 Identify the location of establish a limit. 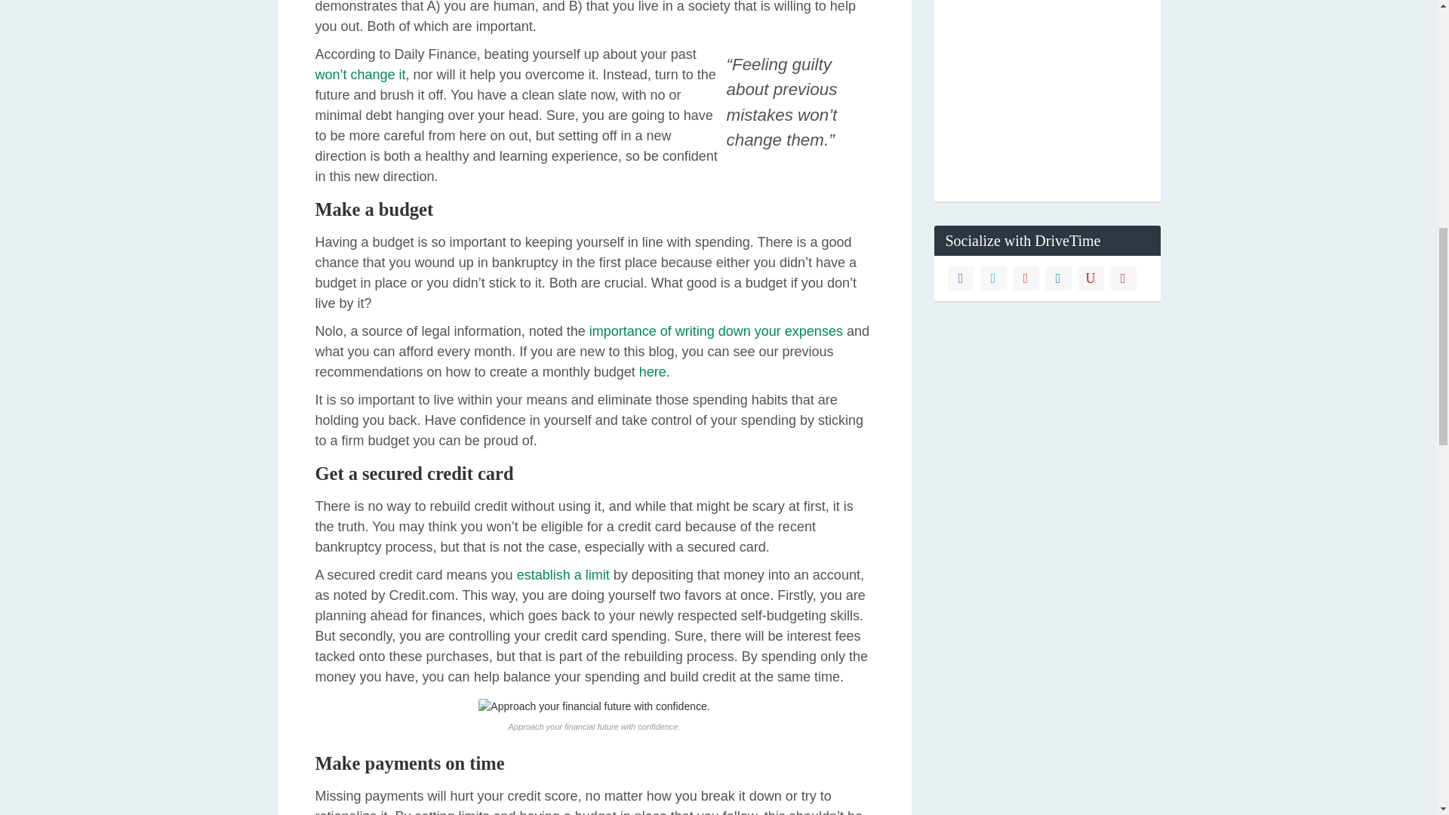
(563, 575).